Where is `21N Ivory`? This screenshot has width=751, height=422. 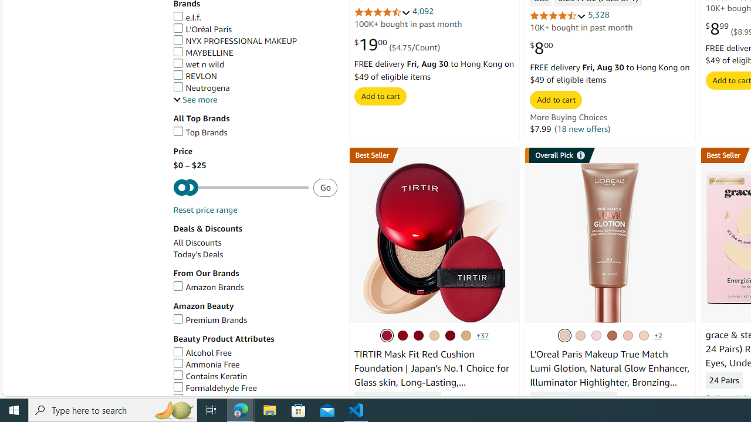 21N Ivory is located at coordinates (418, 335).